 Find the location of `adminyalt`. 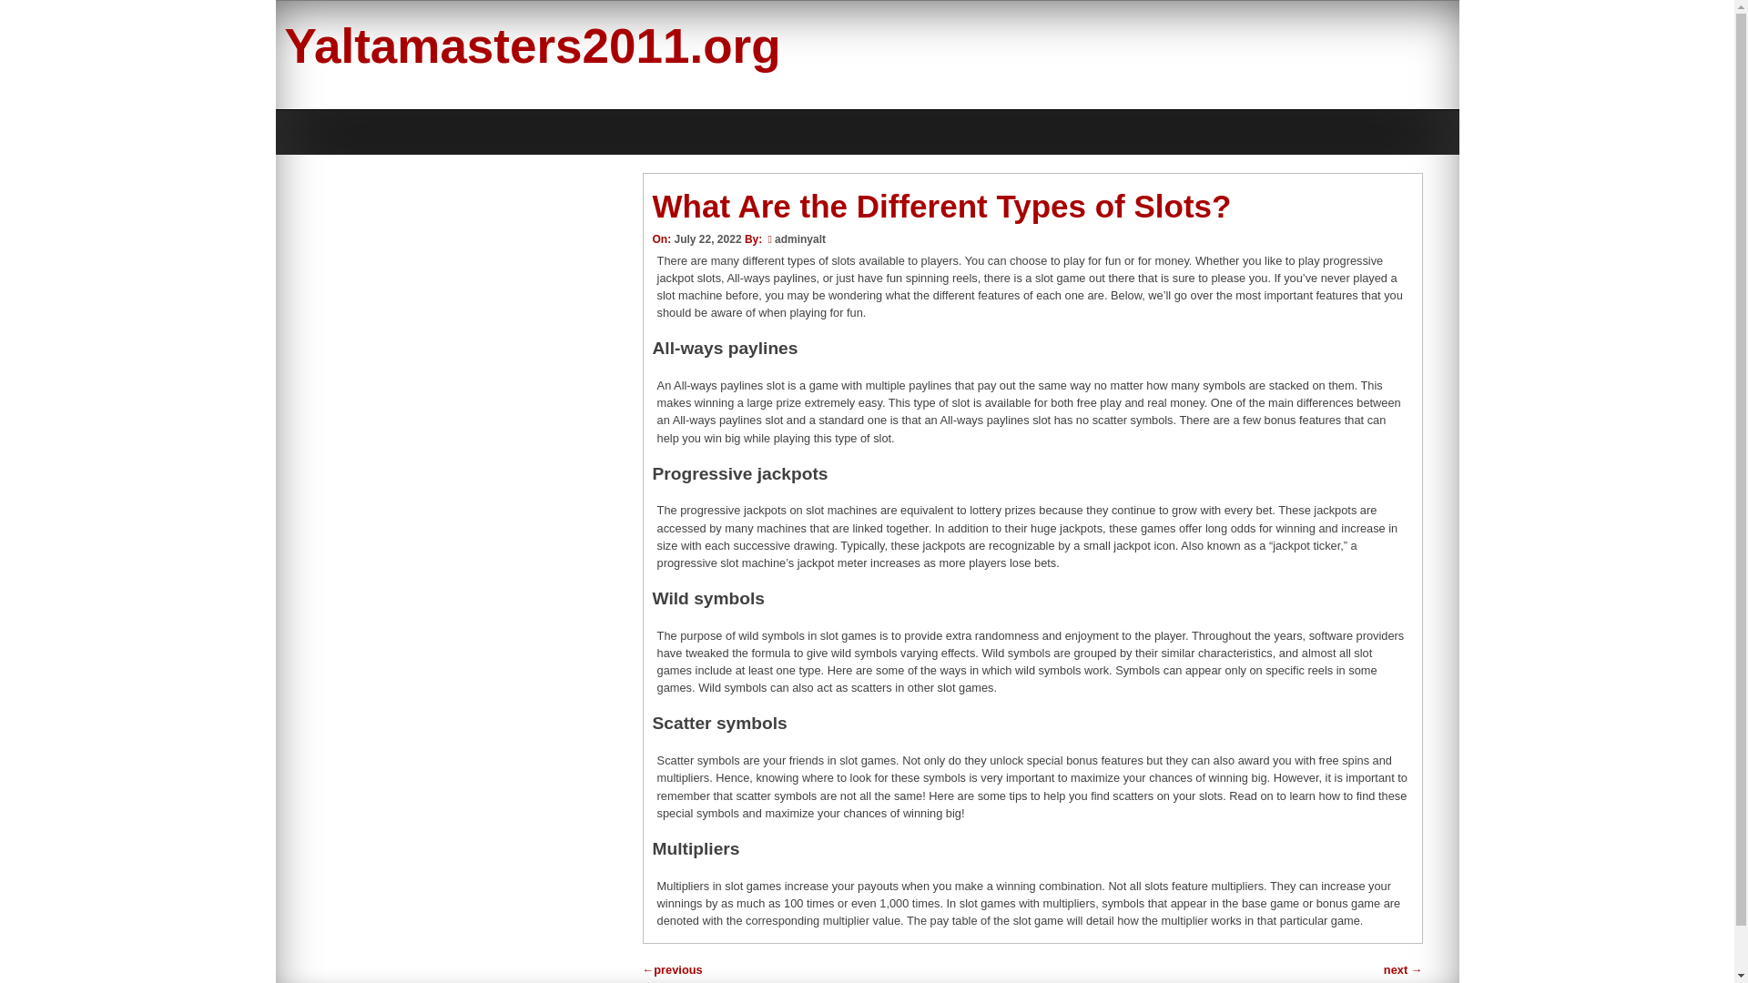

adminyalt is located at coordinates (799, 238).